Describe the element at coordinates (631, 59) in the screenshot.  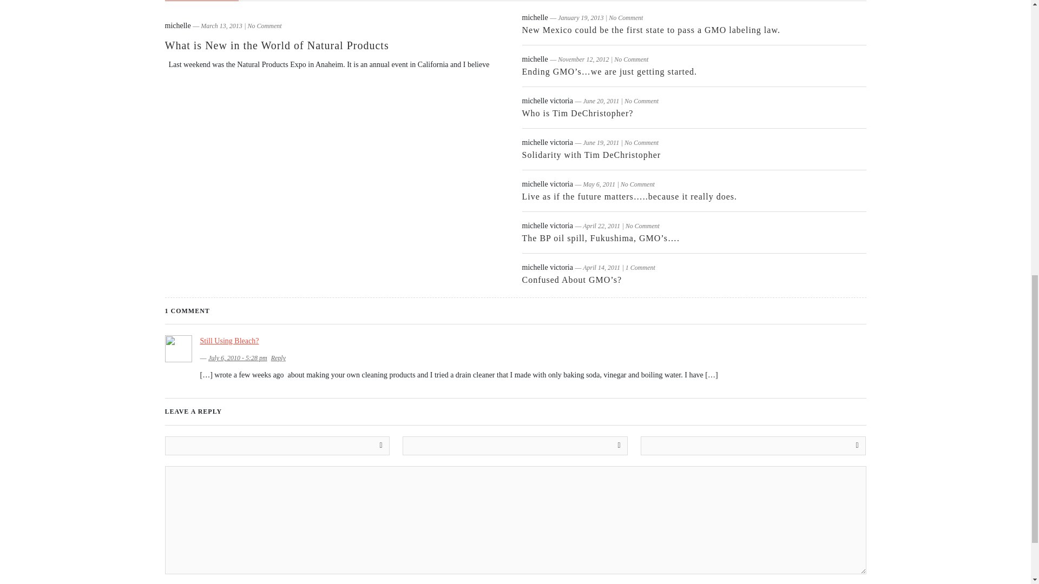
I see `No Comment` at that location.